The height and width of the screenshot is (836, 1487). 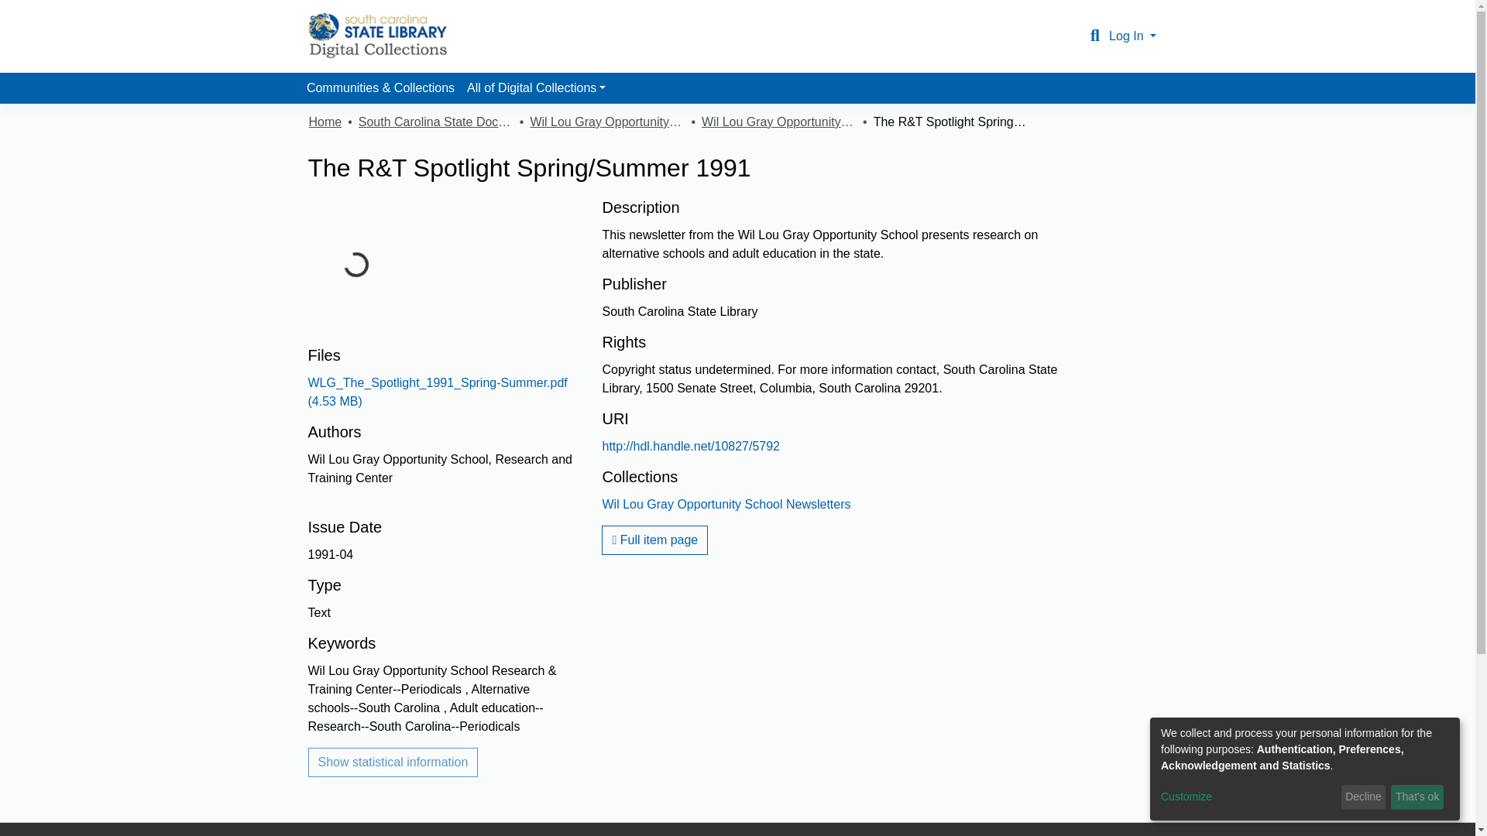 What do you see at coordinates (393, 762) in the screenshot?
I see `Show statistical information` at bounding box center [393, 762].